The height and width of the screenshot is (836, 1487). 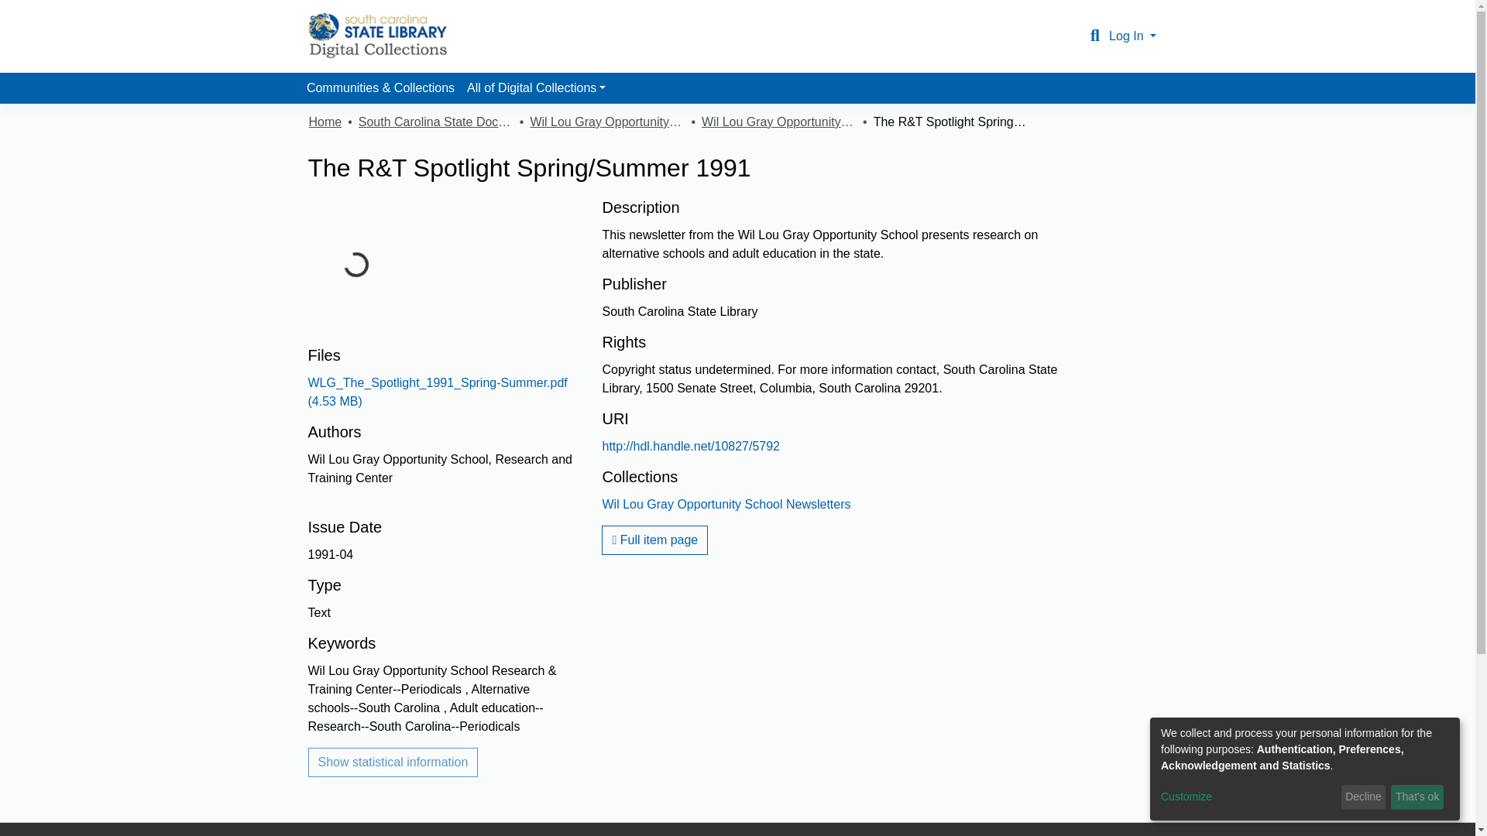 What do you see at coordinates (393, 762) in the screenshot?
I see `Show statistical information` at bounding box center [393, 762].